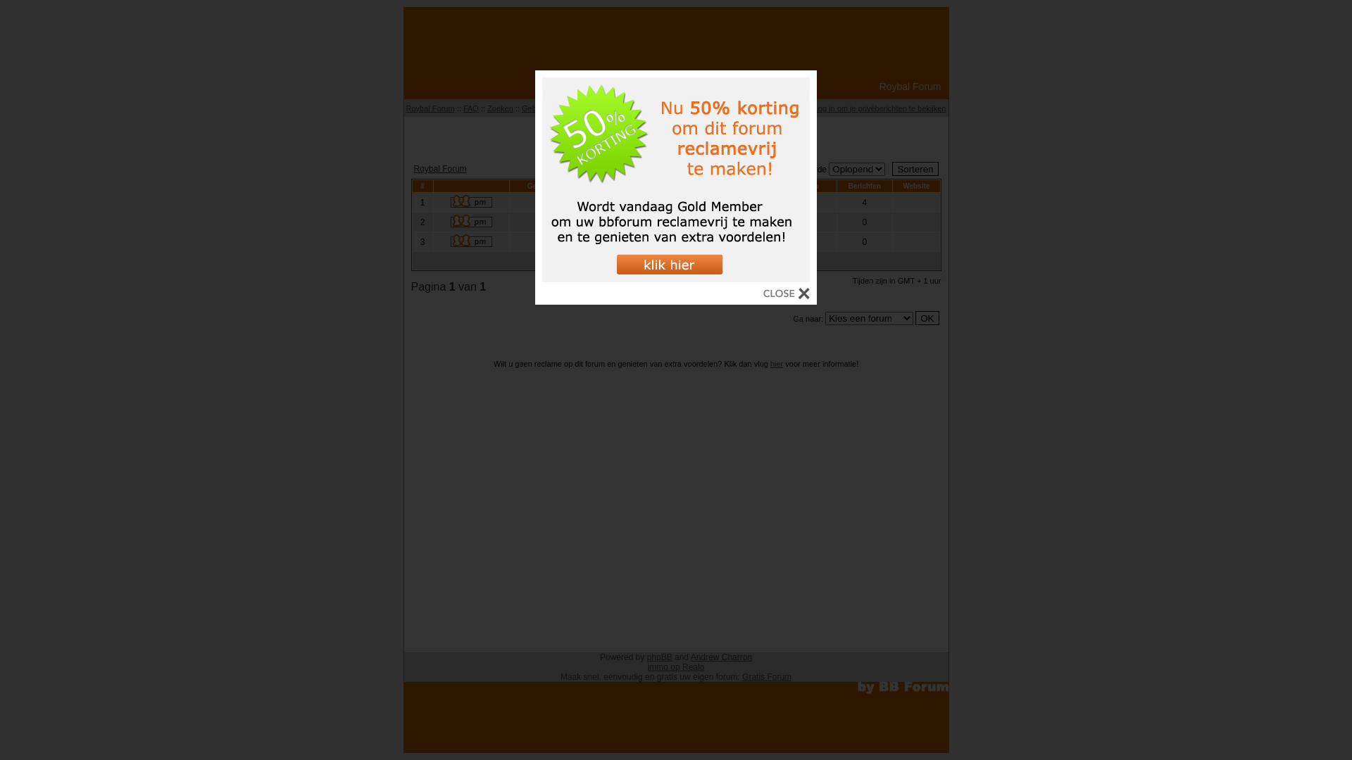  Describe the element at coordinates (660, 657) in the screenshot. I see `phpBB` at that location.